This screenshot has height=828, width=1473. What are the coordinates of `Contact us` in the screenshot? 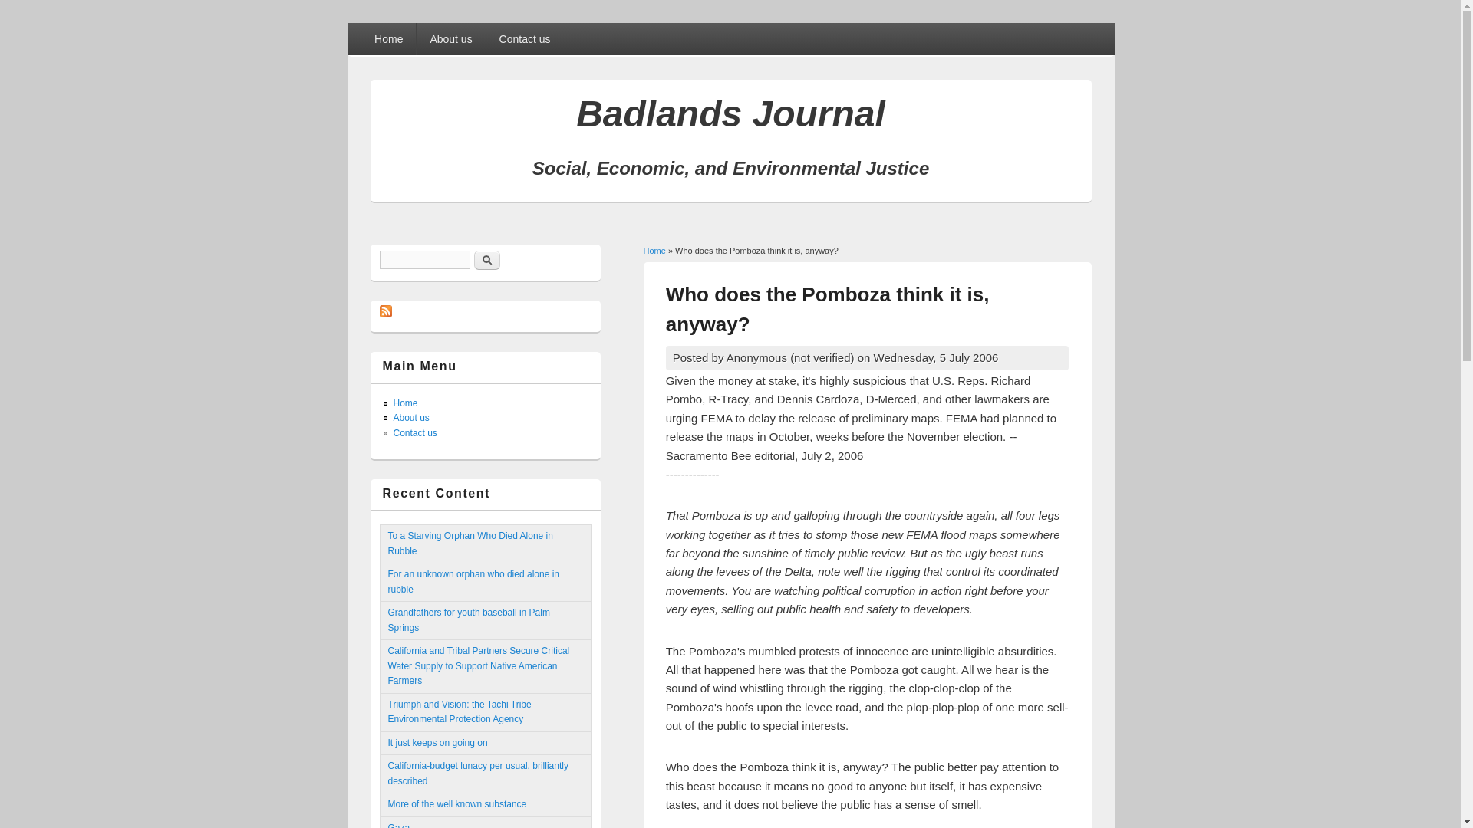 It's located at (525, 39).